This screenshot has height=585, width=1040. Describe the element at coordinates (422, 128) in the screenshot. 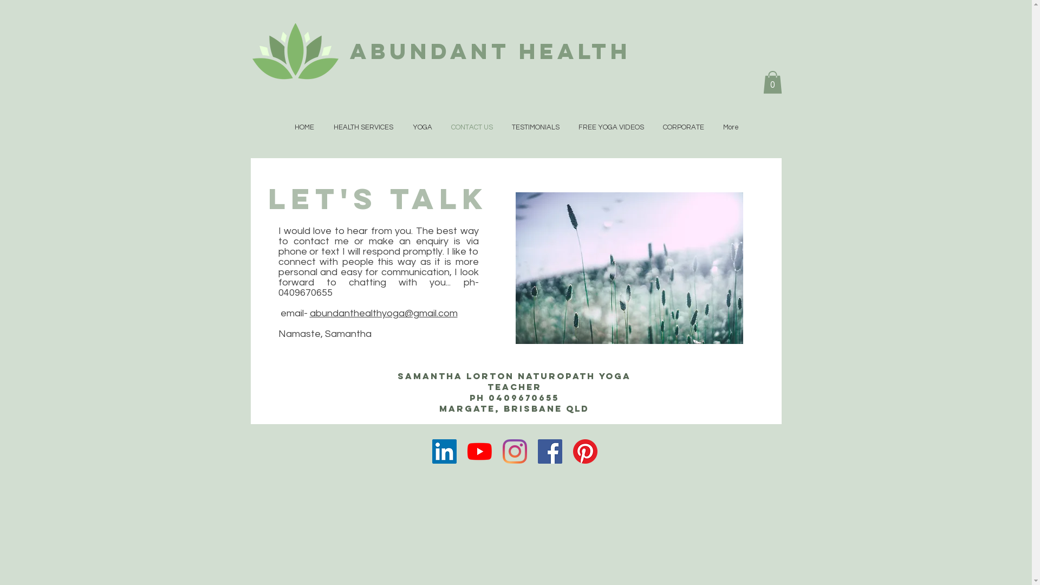

I see `YOGA` at that location.